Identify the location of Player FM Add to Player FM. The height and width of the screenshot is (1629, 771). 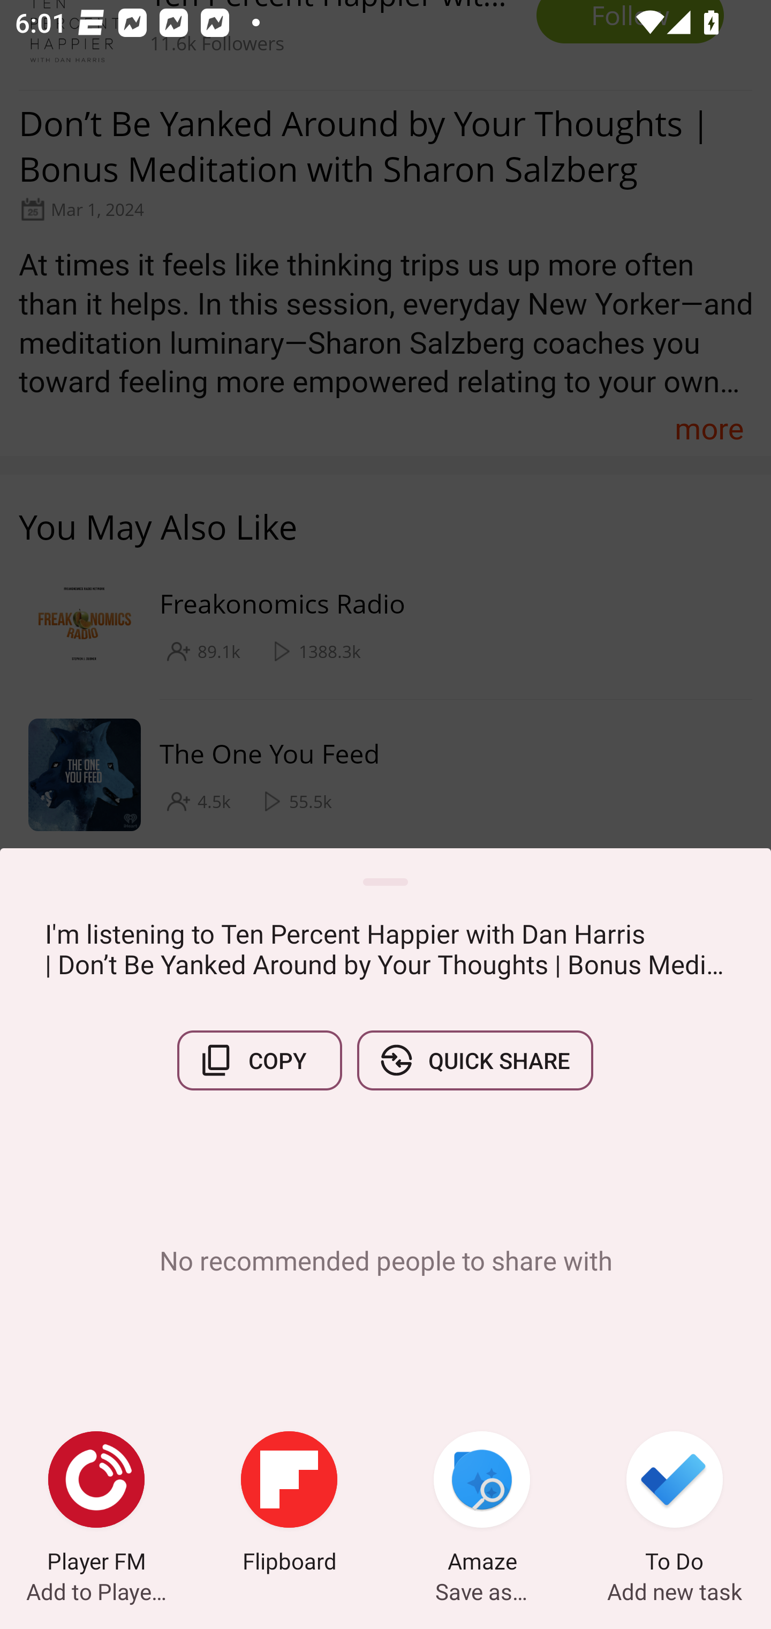
(96, 1505).